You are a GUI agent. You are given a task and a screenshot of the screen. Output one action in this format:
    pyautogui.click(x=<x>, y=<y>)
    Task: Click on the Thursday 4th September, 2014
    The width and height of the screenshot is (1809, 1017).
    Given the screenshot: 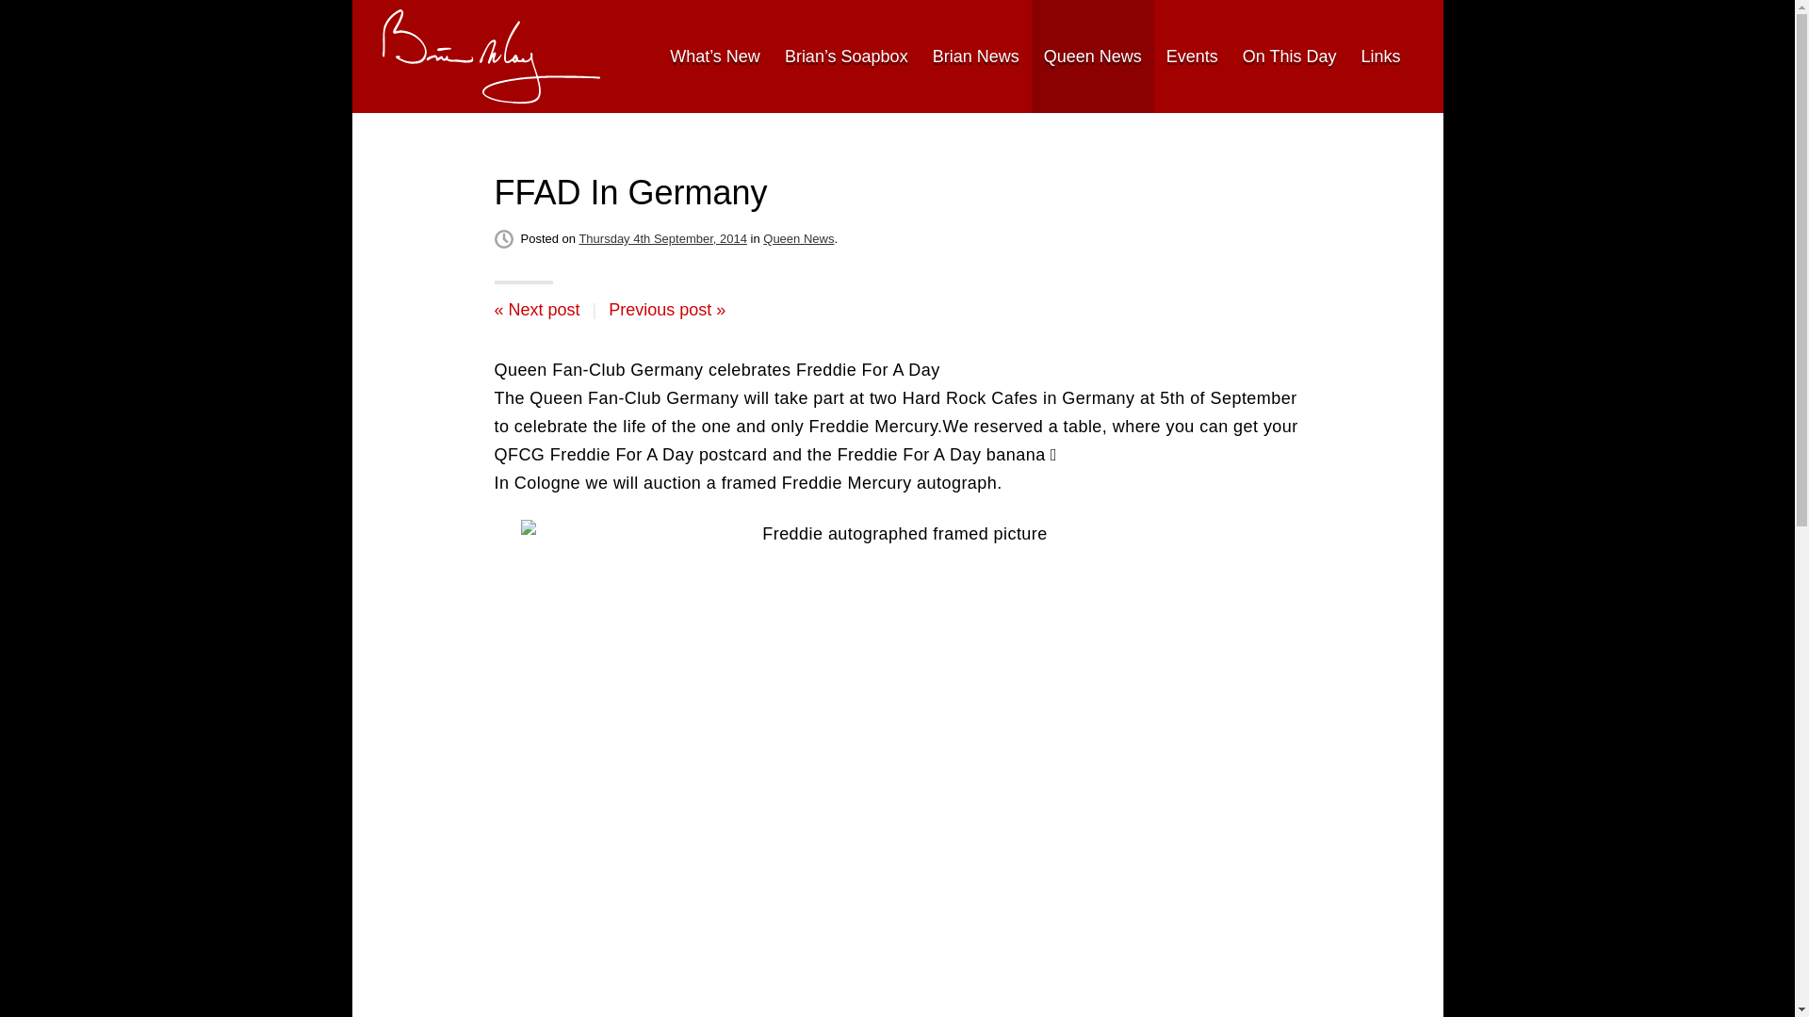 What is the action you would take?
    pyautogui.click(x=662, y=239)
    